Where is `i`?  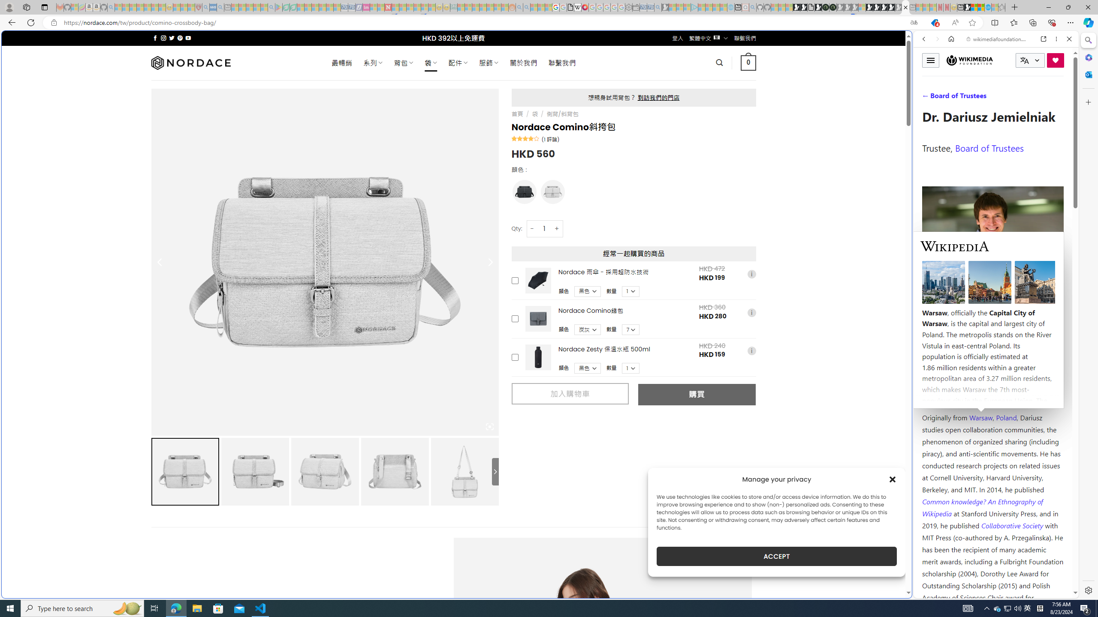 i is located at coordinates (751, 351).